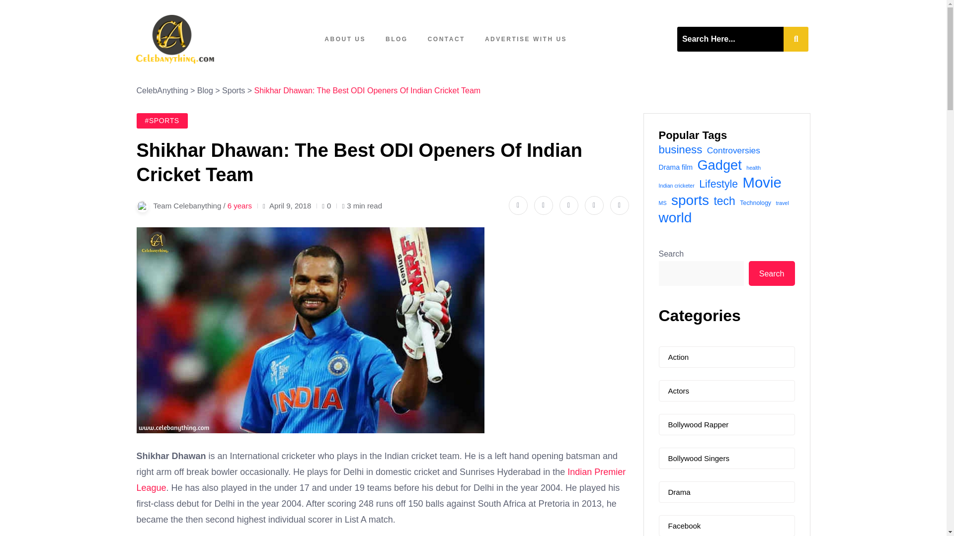  Describe the element at coordinates (345, 39) in the screenshot. I see `ABOUT US` at that location.